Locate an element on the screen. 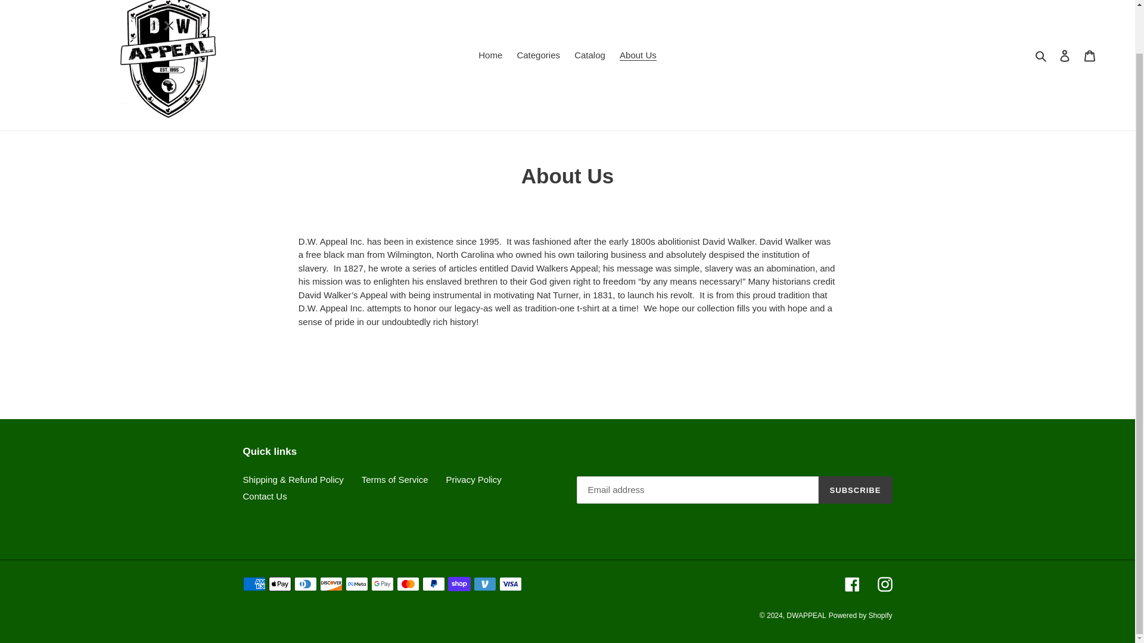 The image size is (1144, 643). Powered by Shopify is located at coordinates (860, 616).